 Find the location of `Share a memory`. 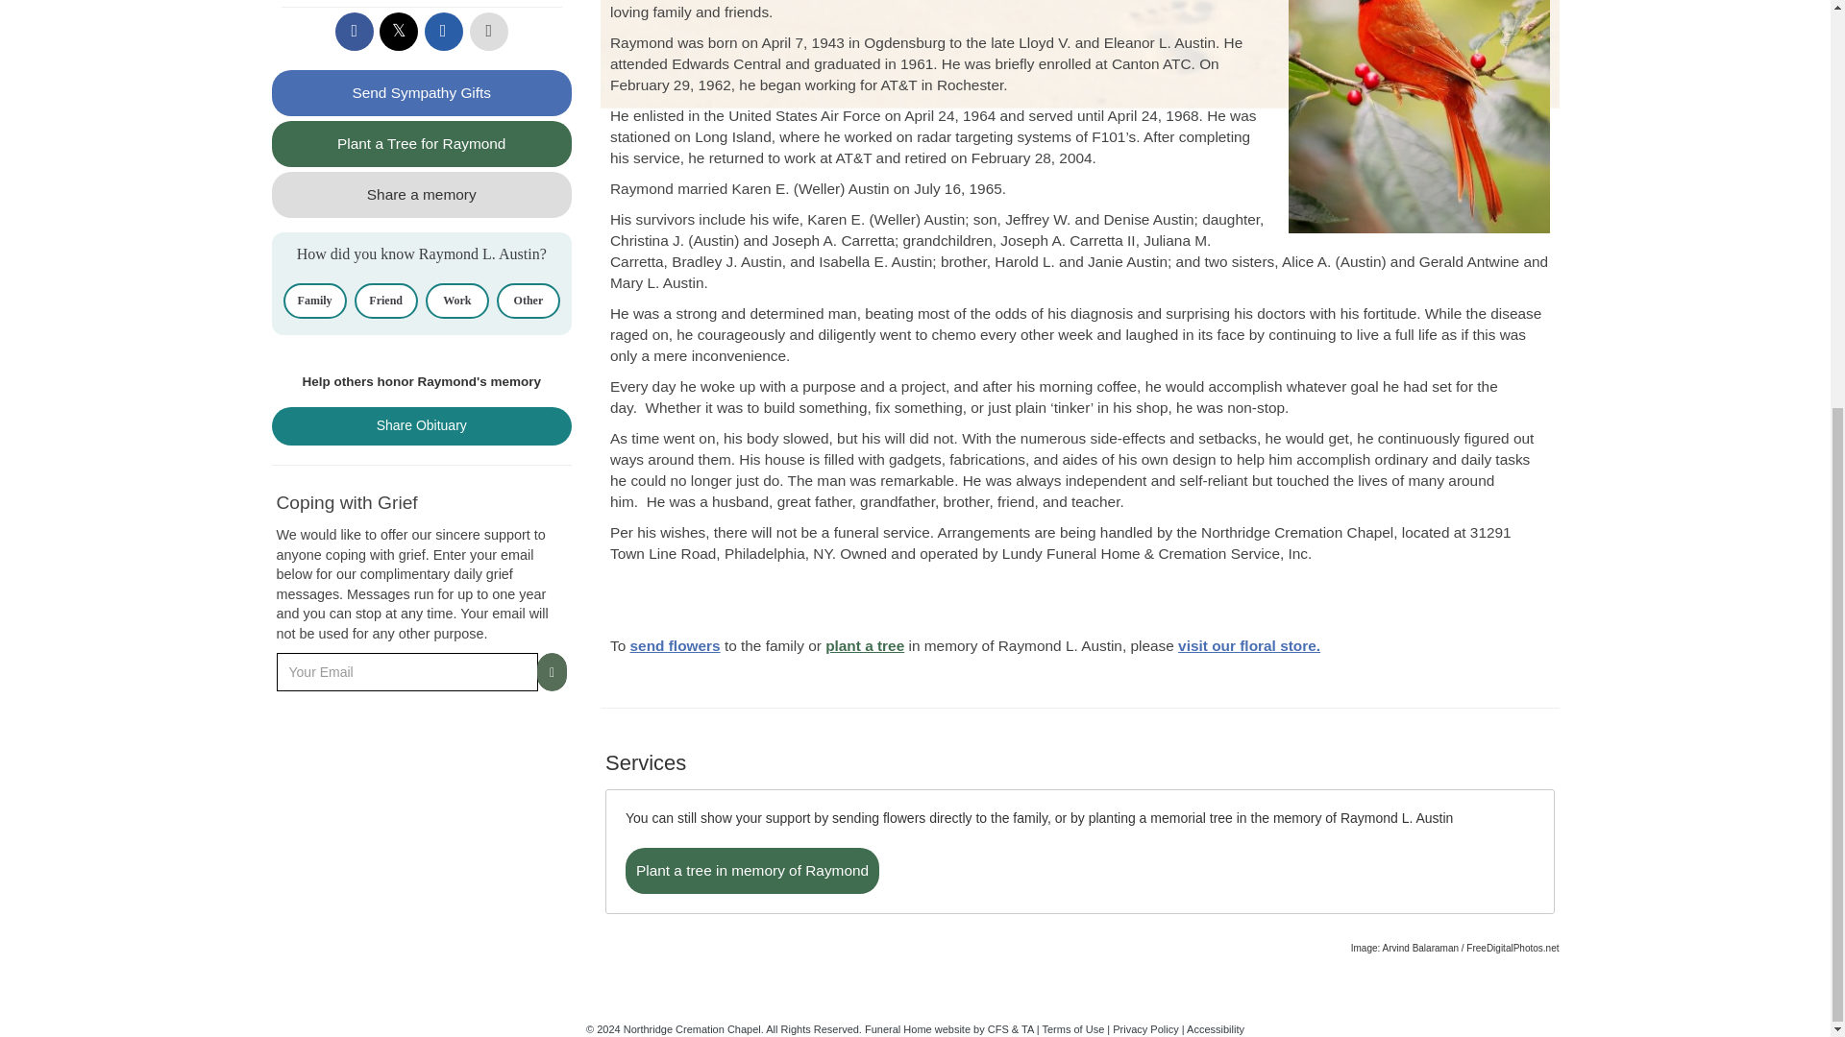

Share a memory is located at coordinates (421, 194).